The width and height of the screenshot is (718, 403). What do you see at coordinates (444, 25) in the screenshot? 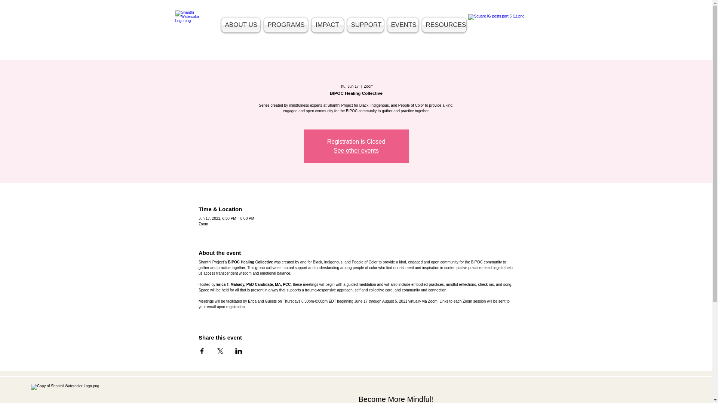
I see `RESOURCES` at bounding box center [444, 25].